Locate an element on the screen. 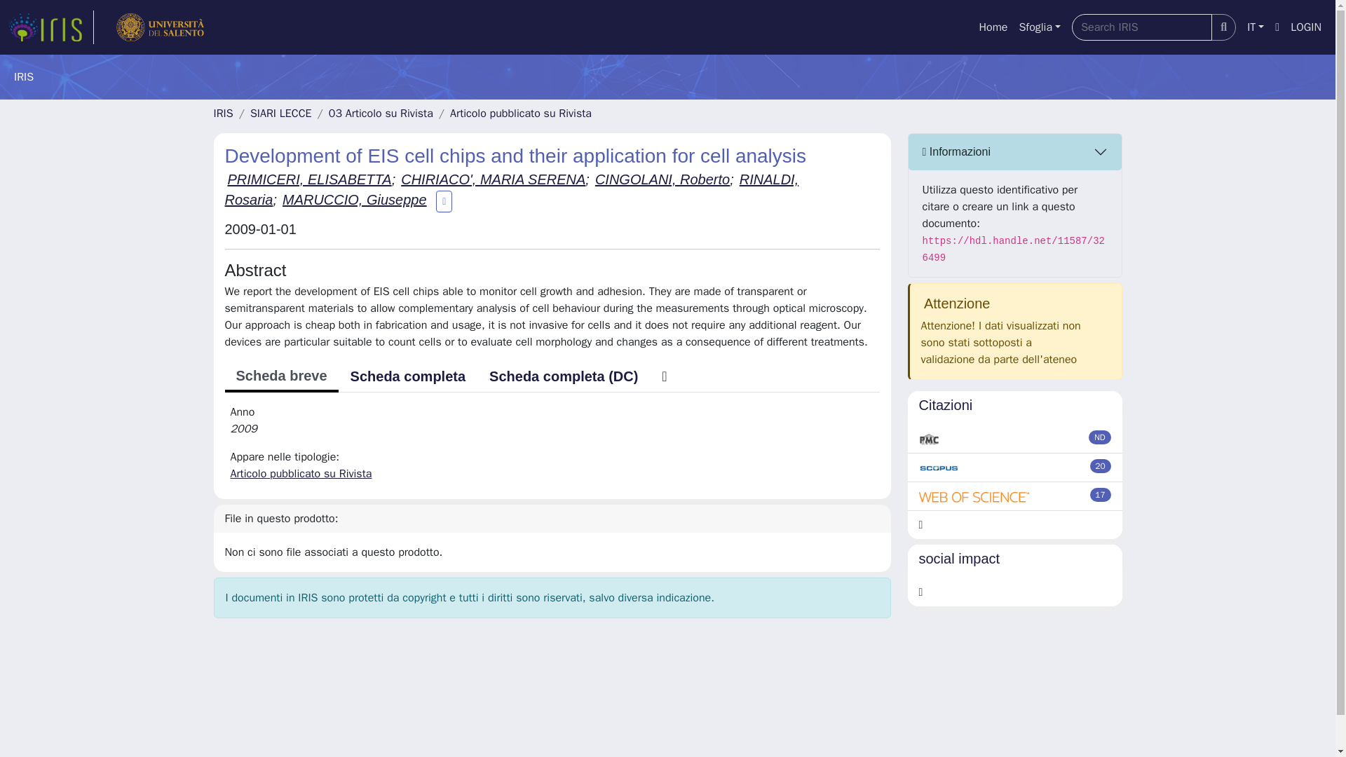 The image size is (1346, 757). Scheda breve is located at coordinates (280, 377).